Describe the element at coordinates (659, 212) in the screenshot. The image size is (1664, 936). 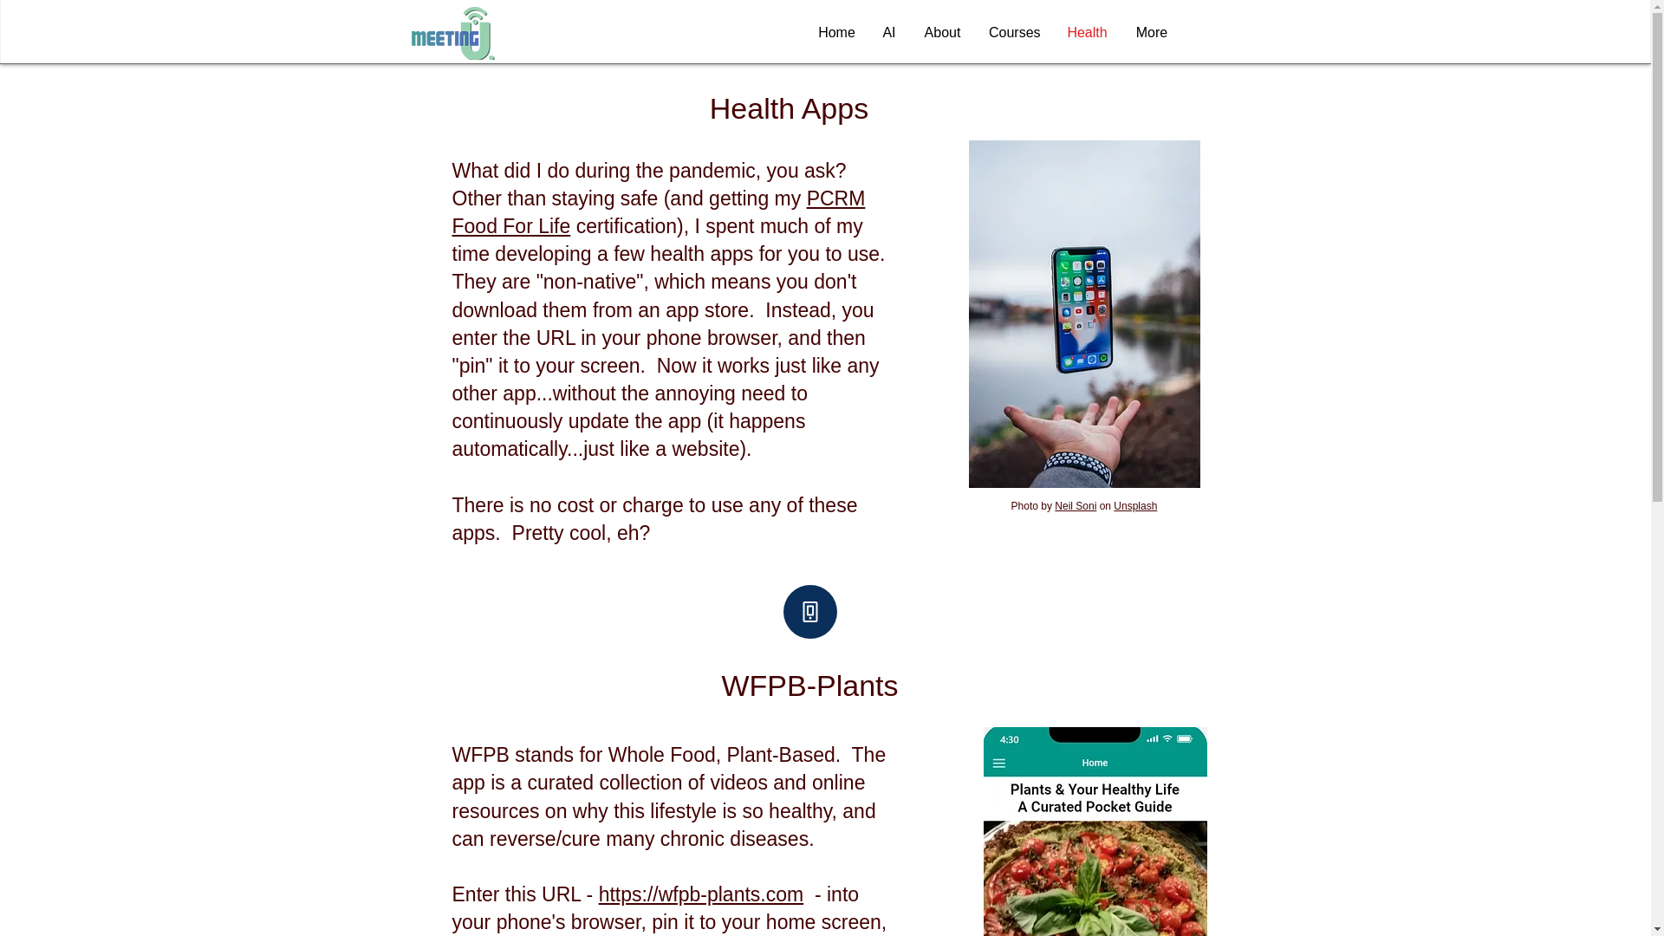
I see `PCRM Food For Life` at that location.